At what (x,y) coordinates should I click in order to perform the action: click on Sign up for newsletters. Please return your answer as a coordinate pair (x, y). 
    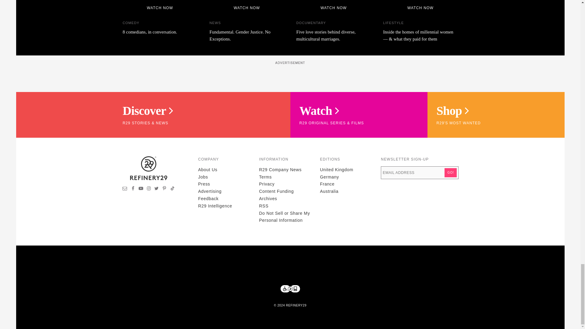
    Looking at the image, I should click on (125, 189).